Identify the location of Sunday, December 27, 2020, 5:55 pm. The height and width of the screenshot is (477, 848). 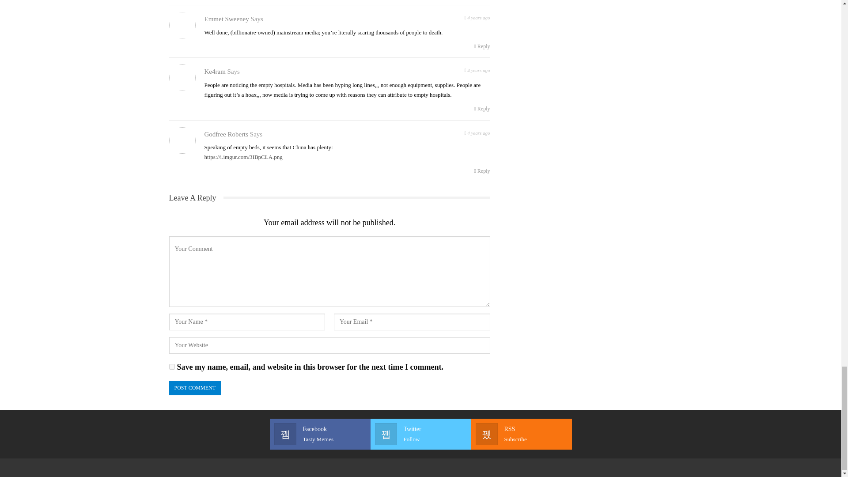
(477, 17).